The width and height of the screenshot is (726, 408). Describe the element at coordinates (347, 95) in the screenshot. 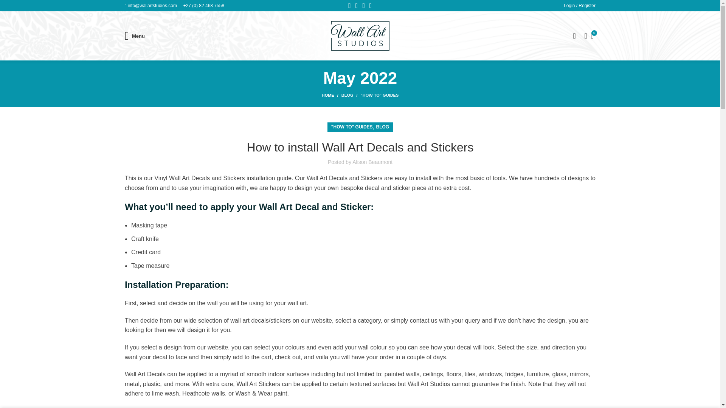

I see `BLOG` at that location.